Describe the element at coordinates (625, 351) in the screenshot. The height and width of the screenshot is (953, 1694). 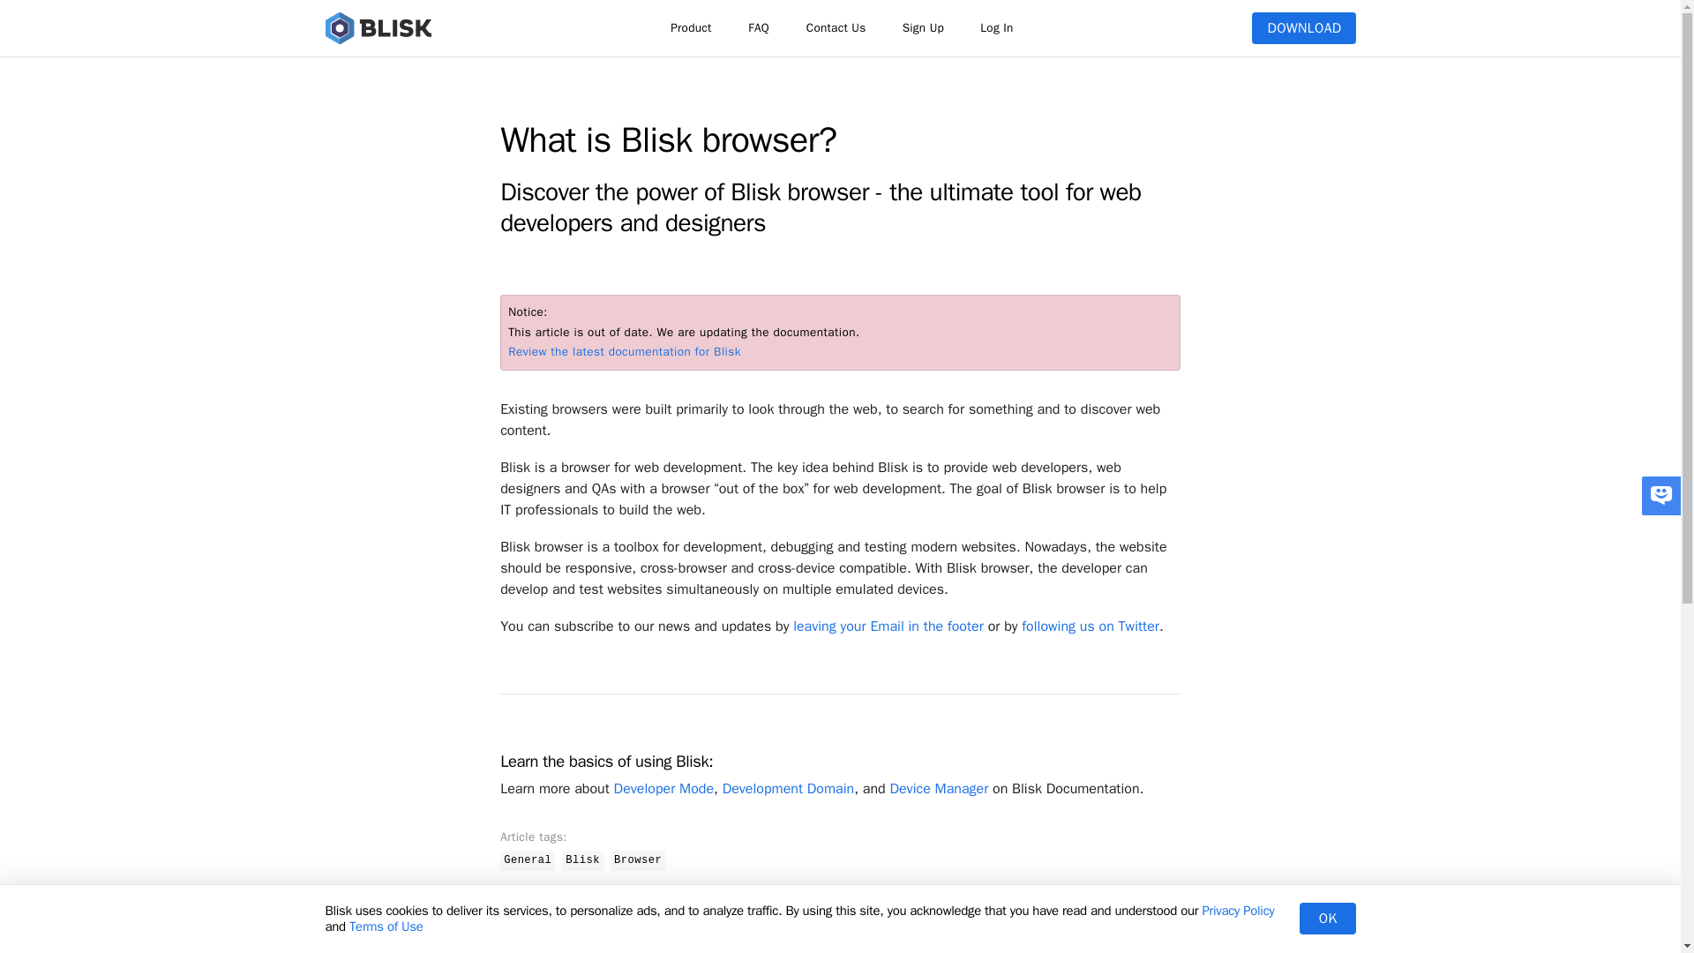
I see `Review the latest documentation for Blisk` at that location.